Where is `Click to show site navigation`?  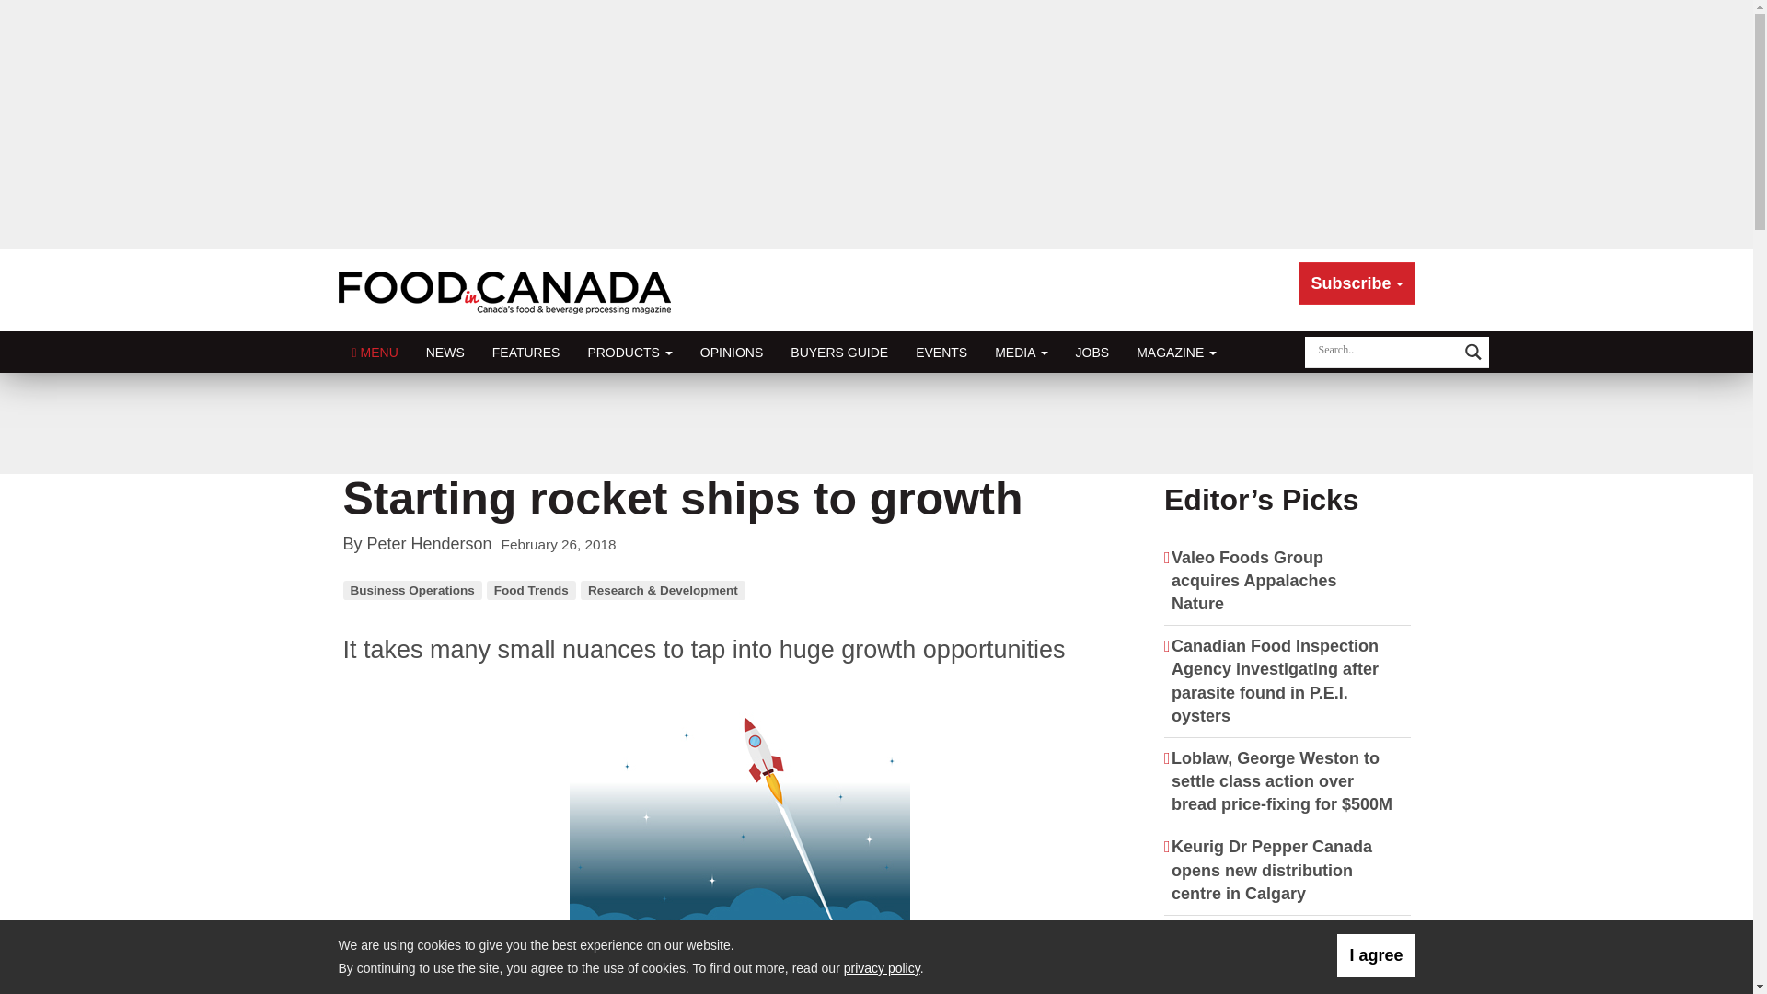 Click to show site navigation is located at coordinates (375, 352).